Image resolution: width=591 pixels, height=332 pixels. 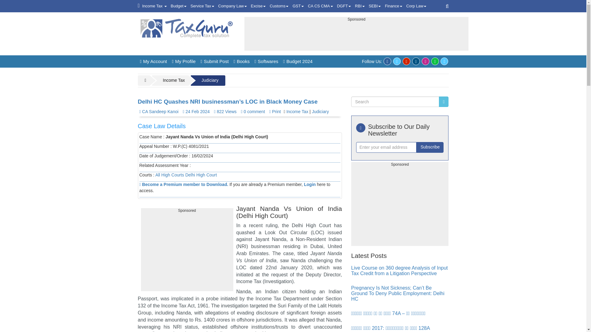 What do you see at coordinates (202, 6) in the screenshot?
I see `Service Tax` at bounding box center [202, 6].